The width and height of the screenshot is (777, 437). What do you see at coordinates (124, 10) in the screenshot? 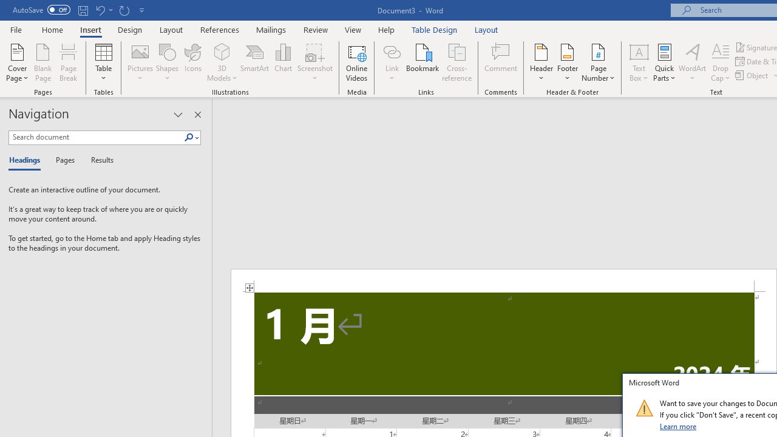
I see `Repeat Doc Close` at bounding box center [124, 10].